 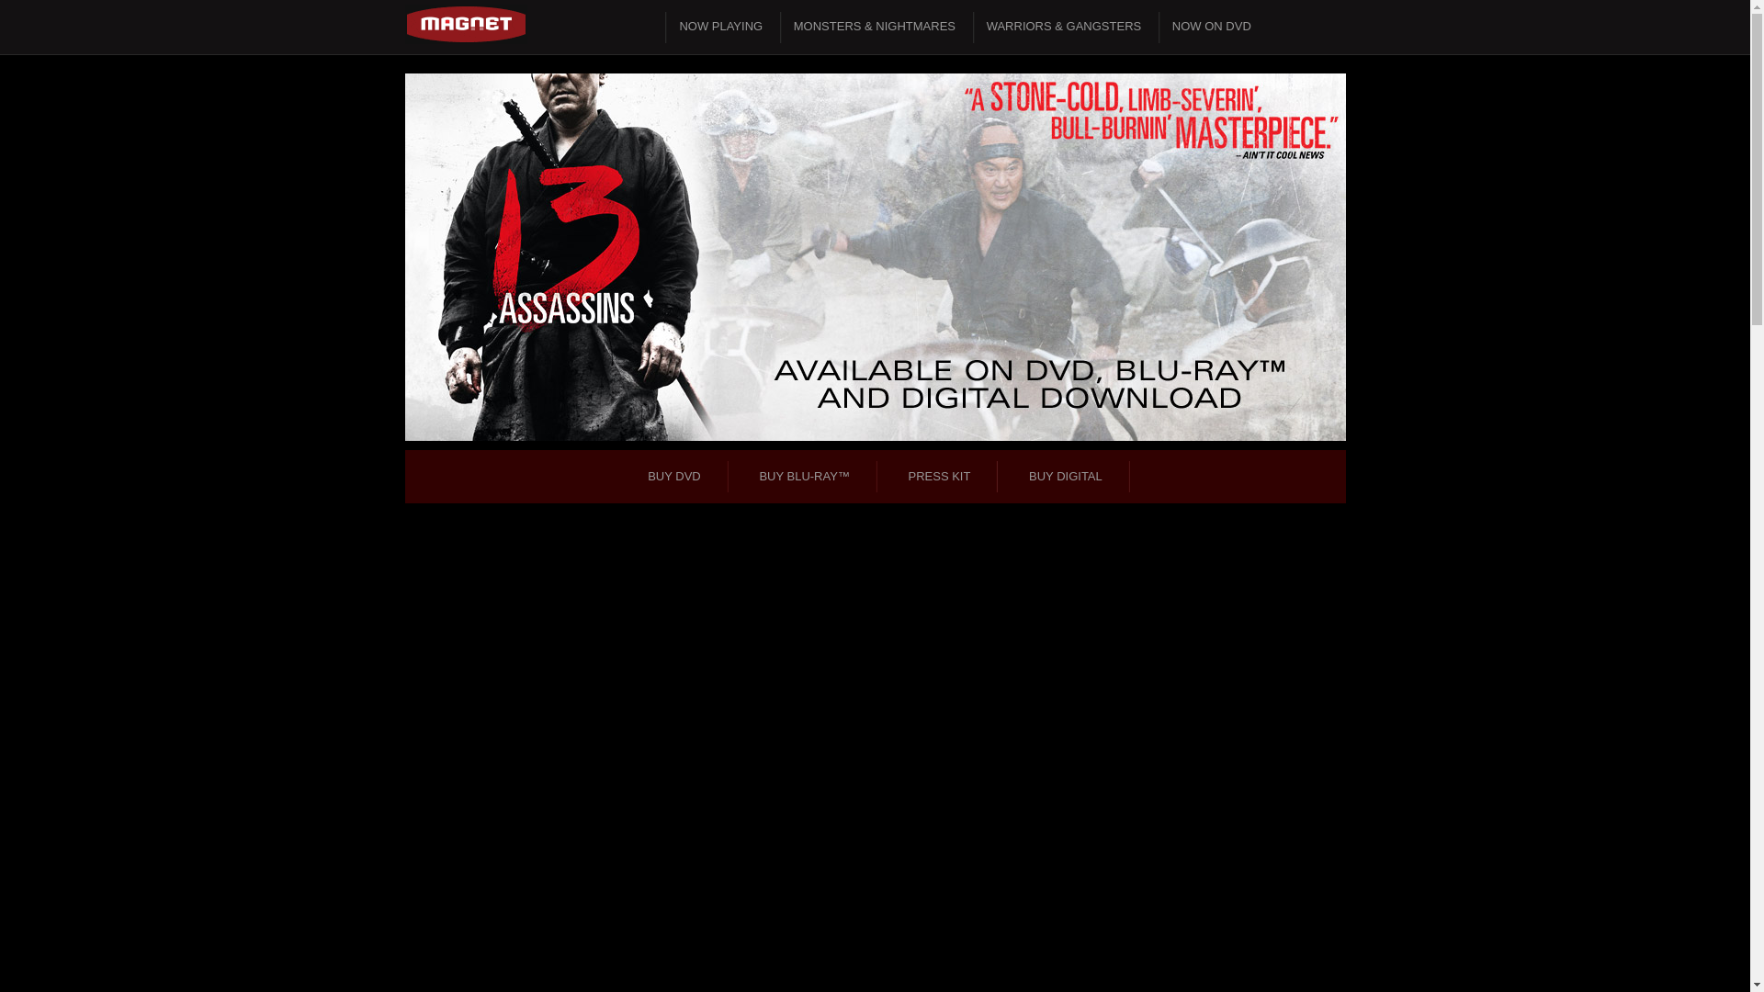 What do you see at coordinates (1212, 26) in the screenshot?
I see `NOW ON DVD` at bounding box center [1212, 26].